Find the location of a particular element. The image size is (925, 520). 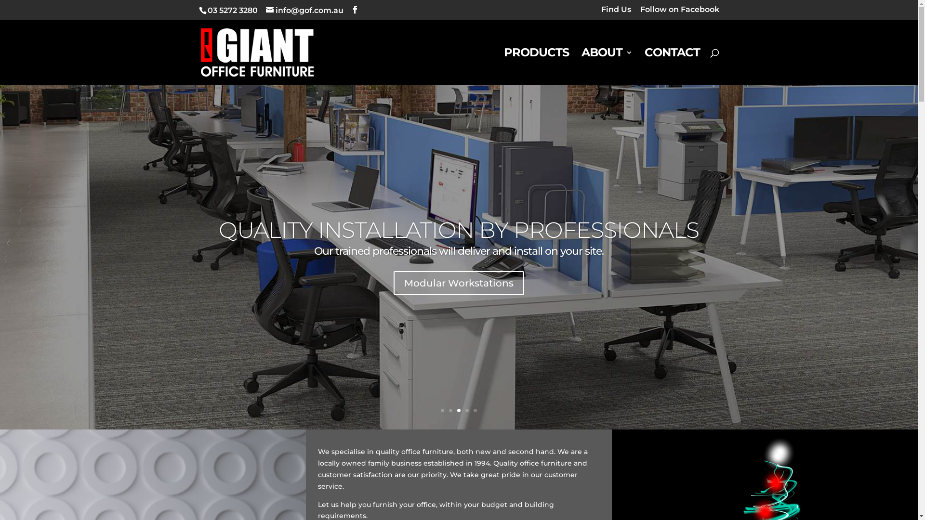

5 is located at coordinates (475, 410).